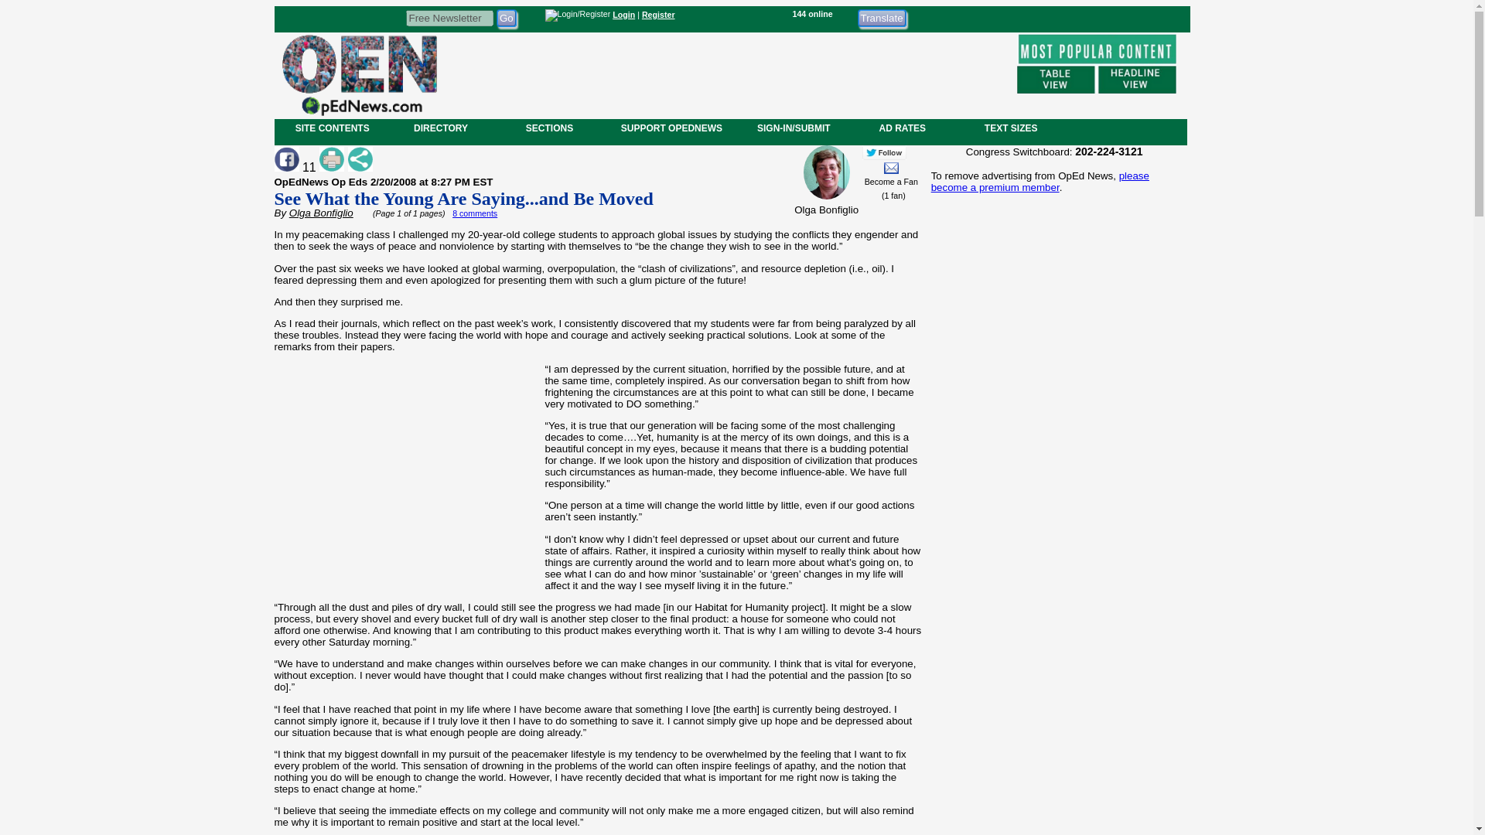  I want to click on Translate, so click(881, 17).